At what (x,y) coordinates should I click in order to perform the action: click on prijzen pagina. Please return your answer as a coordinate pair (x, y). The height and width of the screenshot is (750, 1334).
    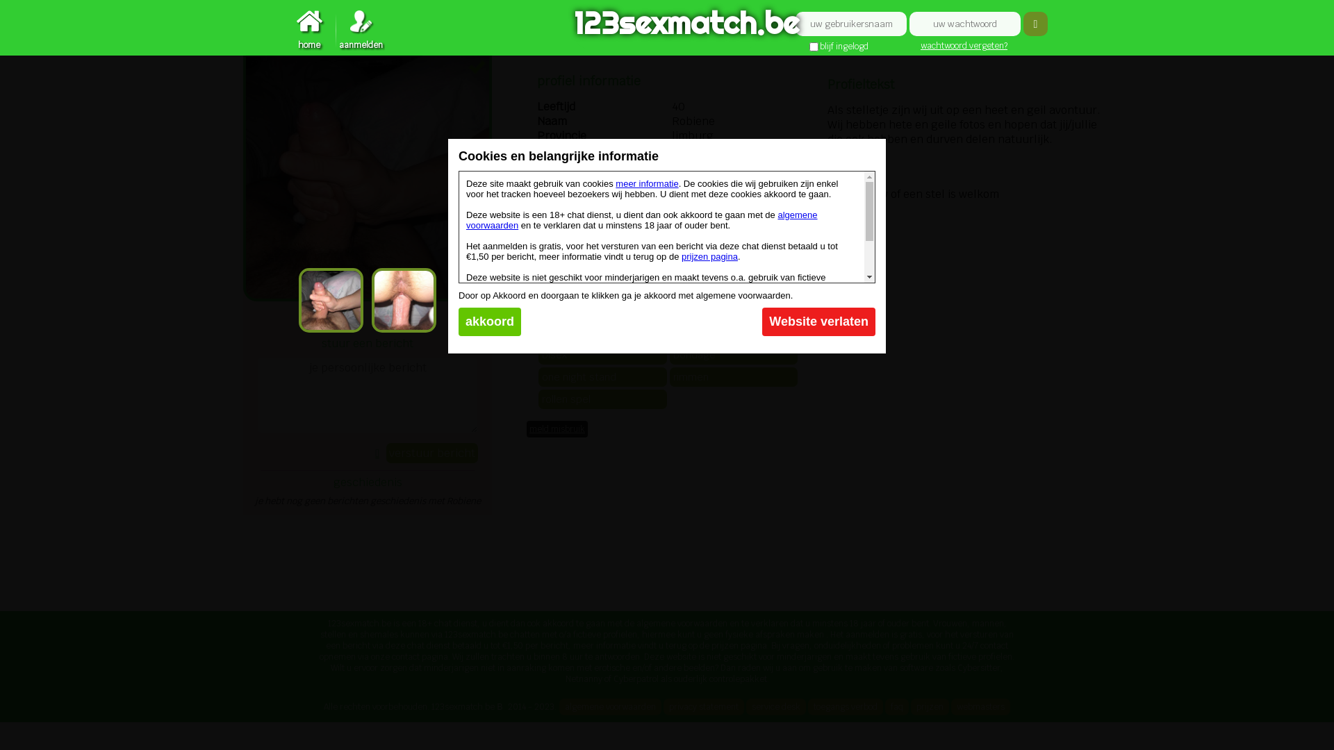
    Looking at the image, I should click on (710, 257).